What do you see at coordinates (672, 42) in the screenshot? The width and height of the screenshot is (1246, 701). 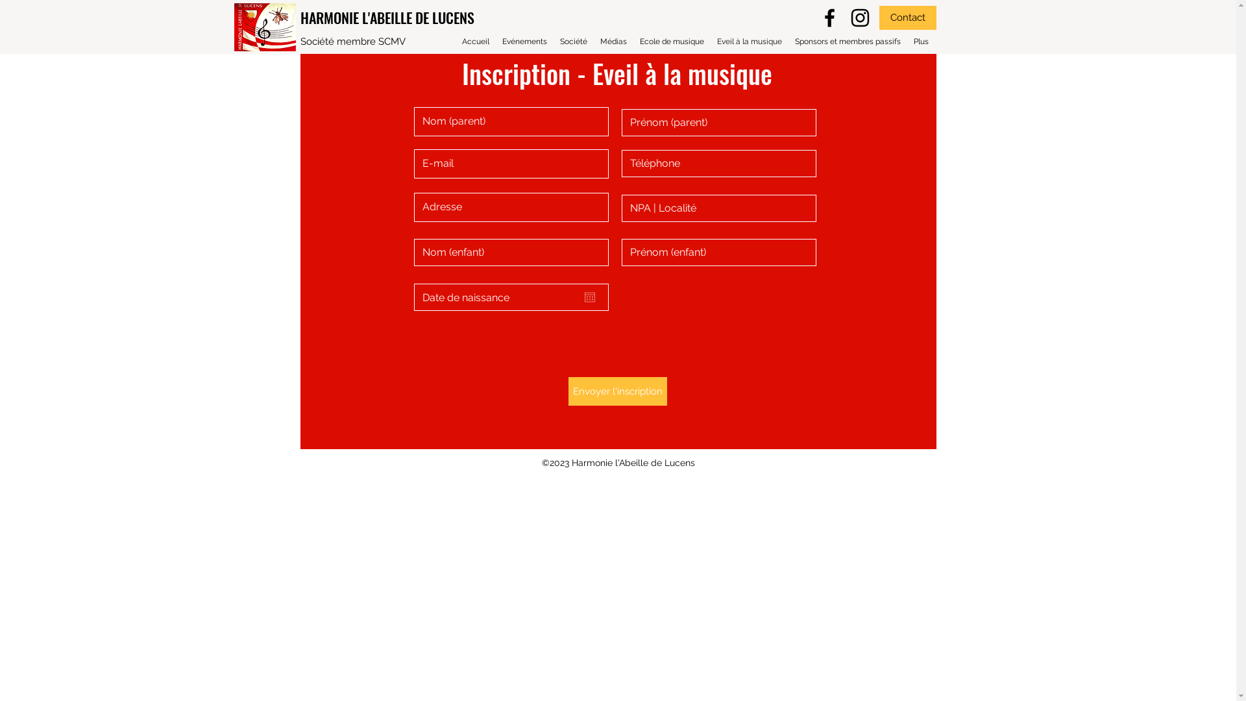 I see `Ecole de musique` at bounding box center [672, 42].